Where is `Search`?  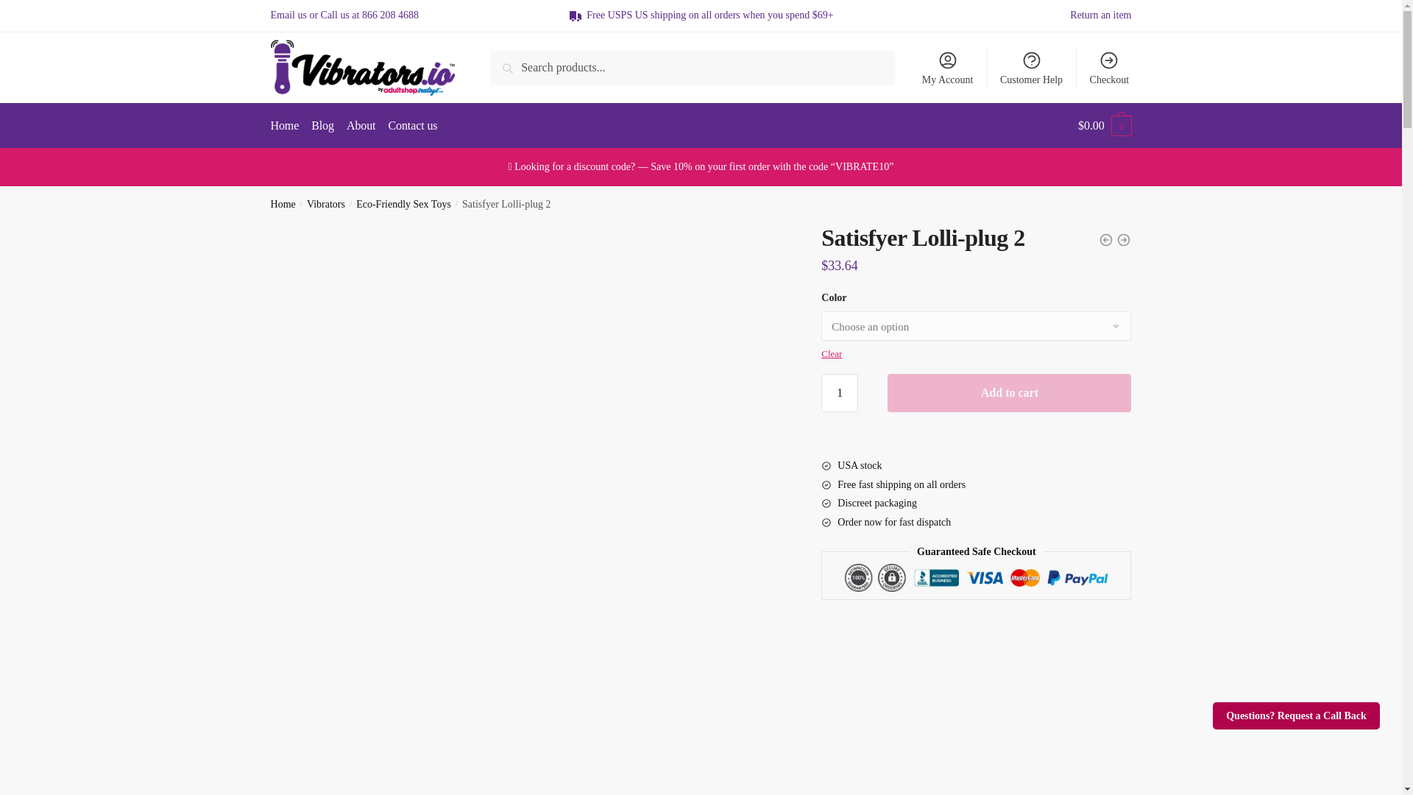 Search is located at coordinates (523, 68).